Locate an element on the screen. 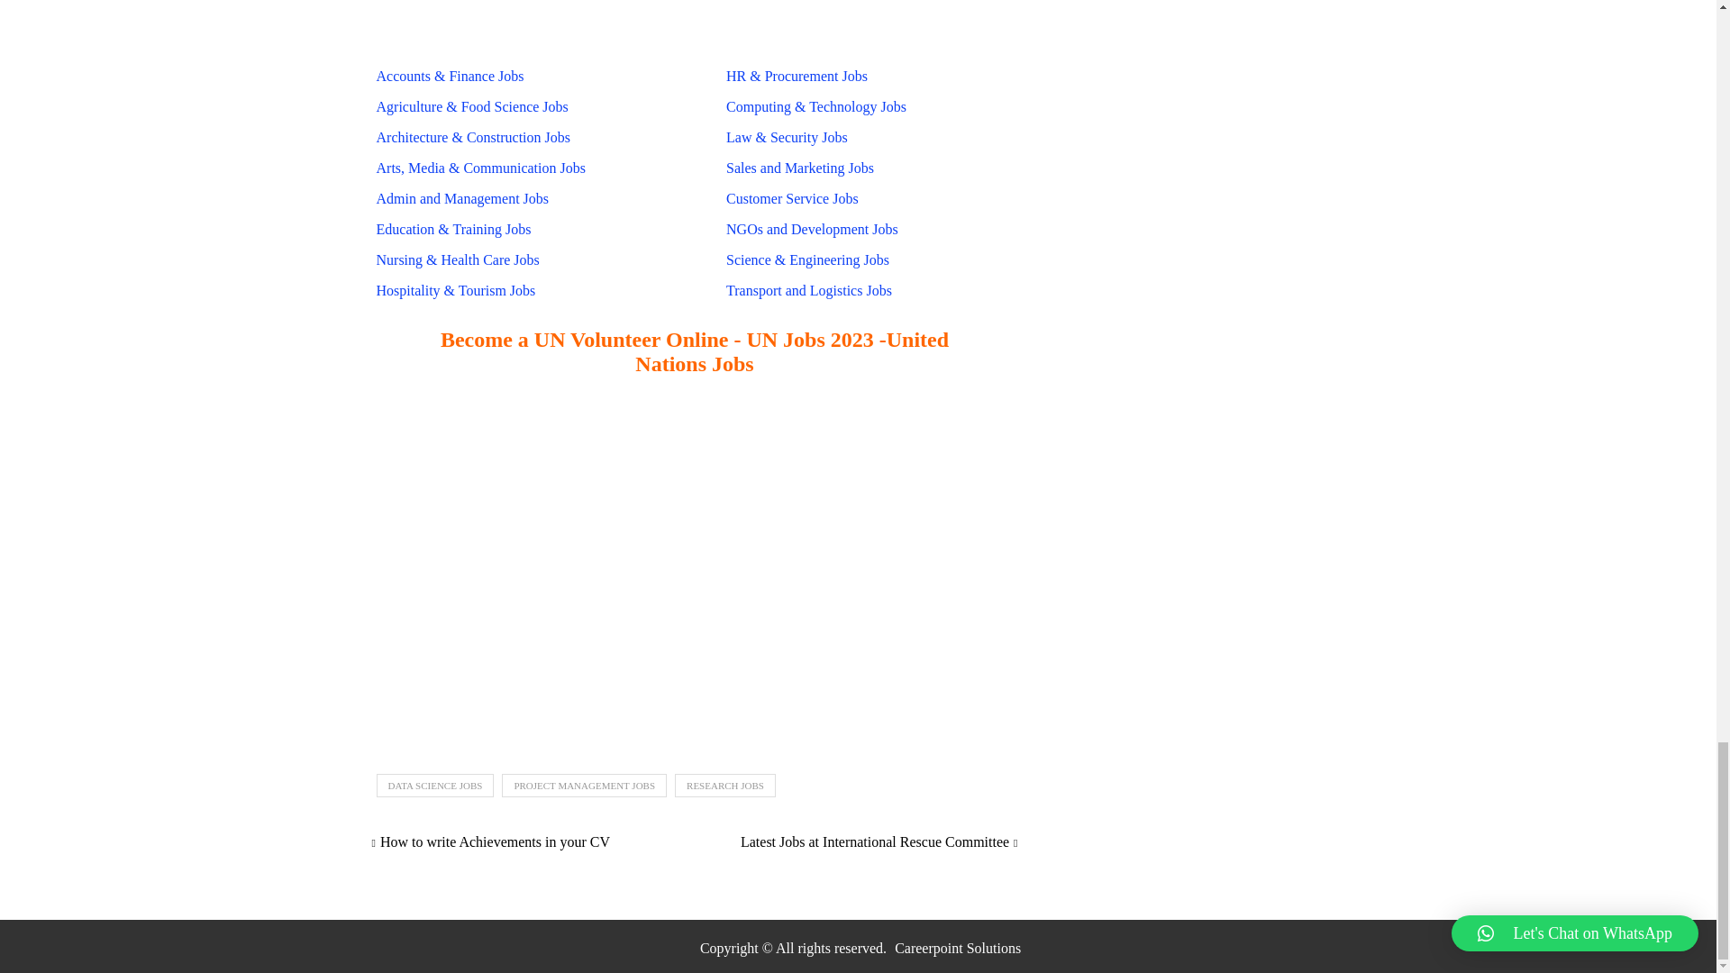 The width and height of the screenshot is (1730, 973). NGOs and Development Jobs is located at coordinates (812, 229).